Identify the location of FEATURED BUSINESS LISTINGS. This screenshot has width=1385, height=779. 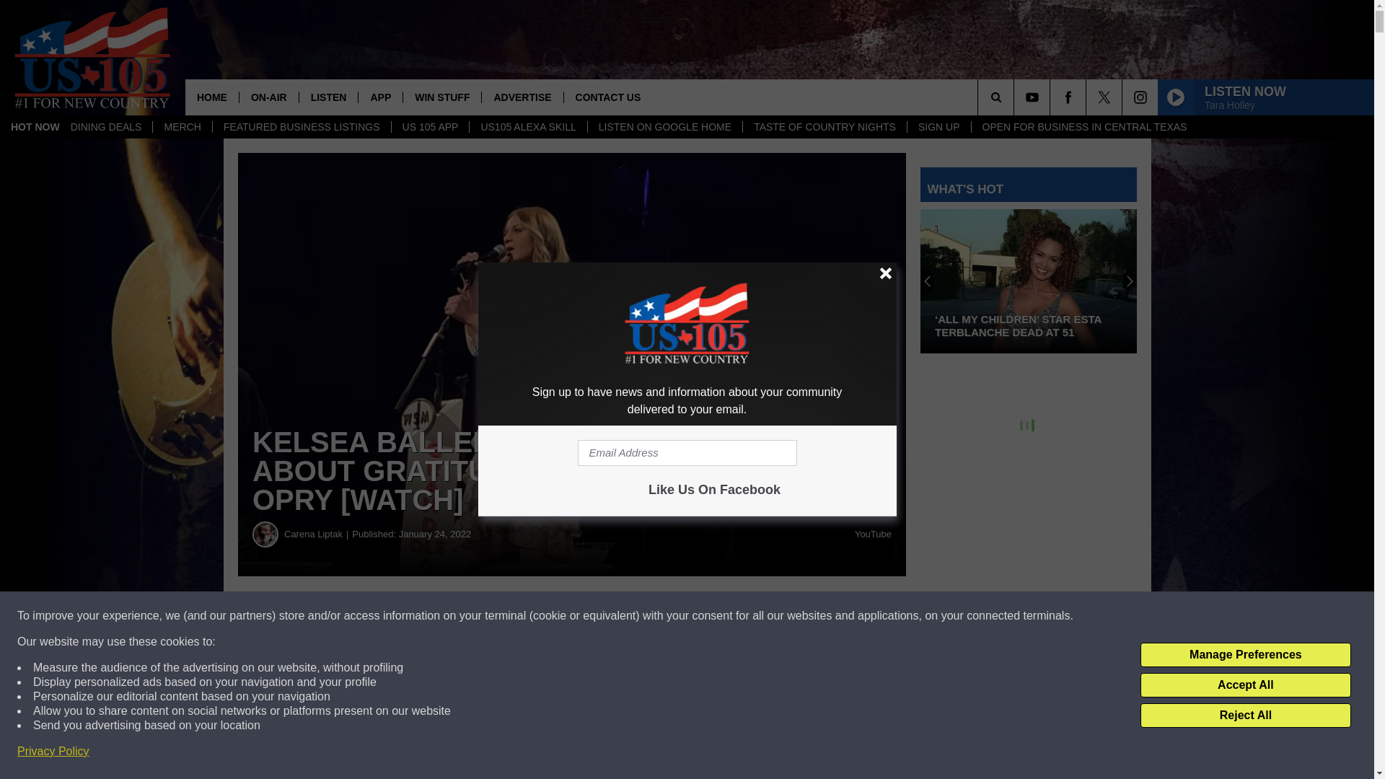
(301, 127).